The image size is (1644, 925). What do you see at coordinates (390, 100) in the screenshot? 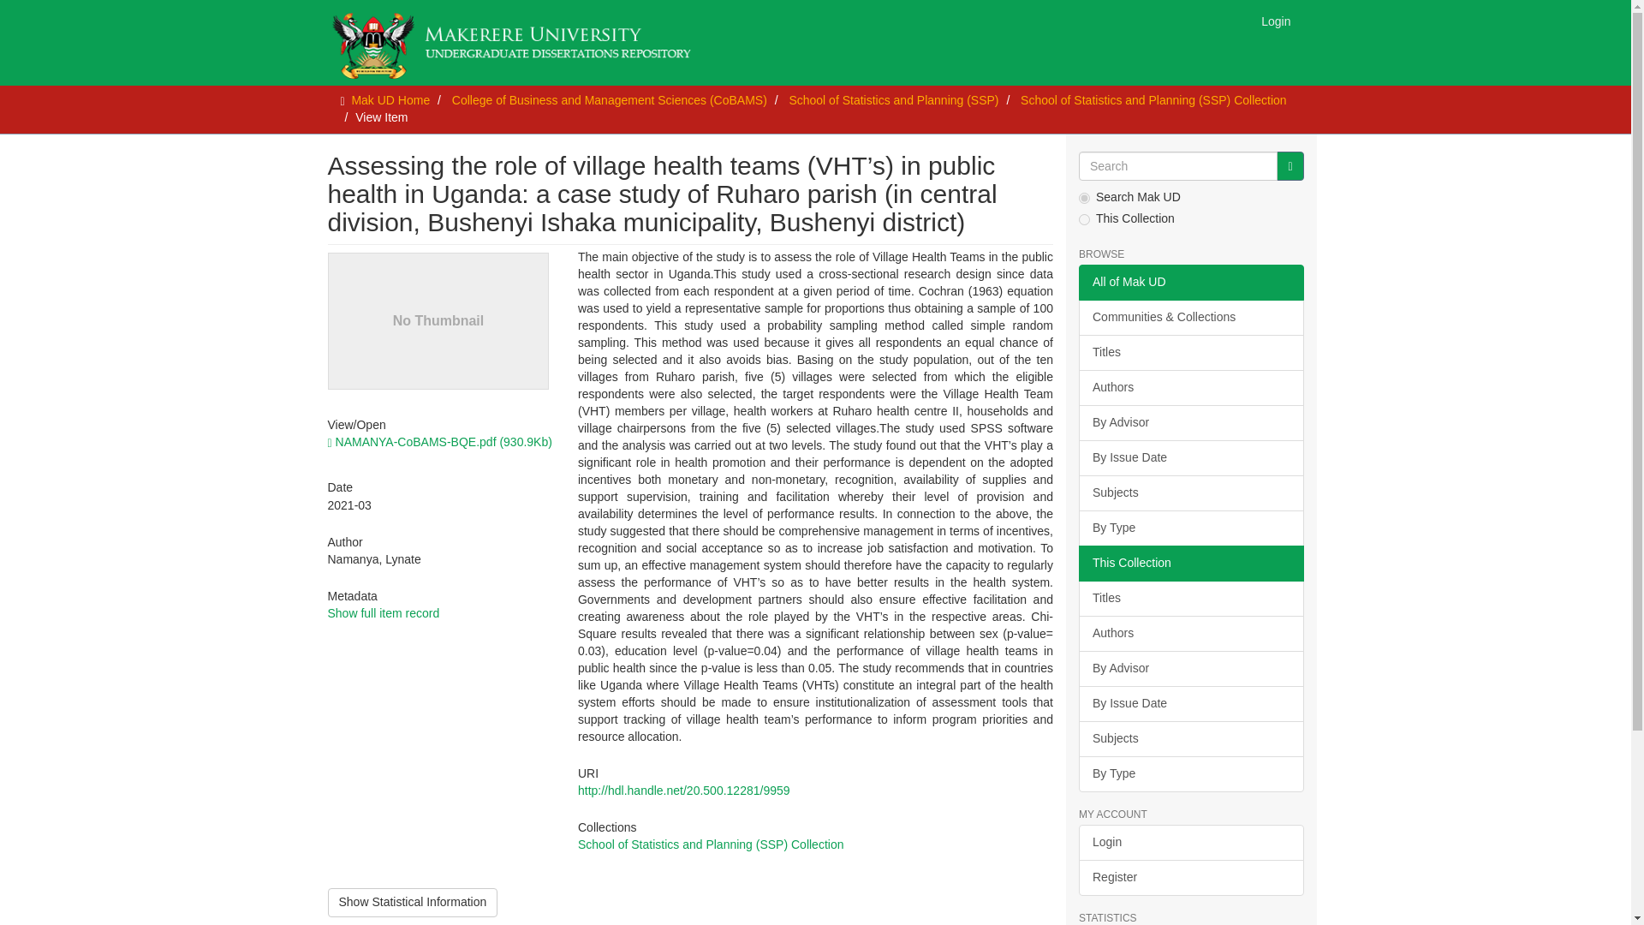
I see `Mak UD Home` at bounding box center [390, 100].